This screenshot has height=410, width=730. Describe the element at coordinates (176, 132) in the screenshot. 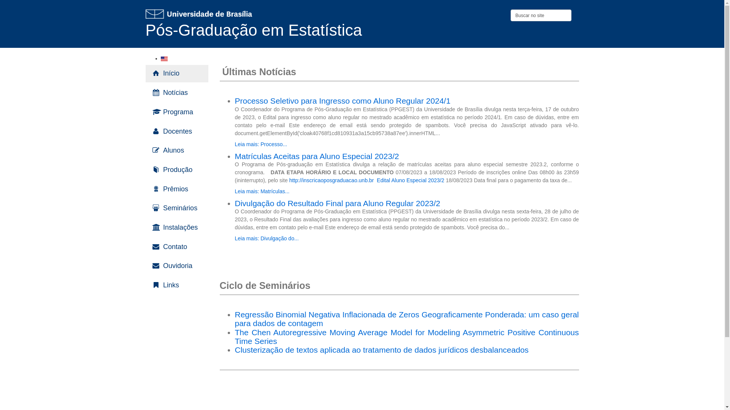

I see `Docentes` at that location.